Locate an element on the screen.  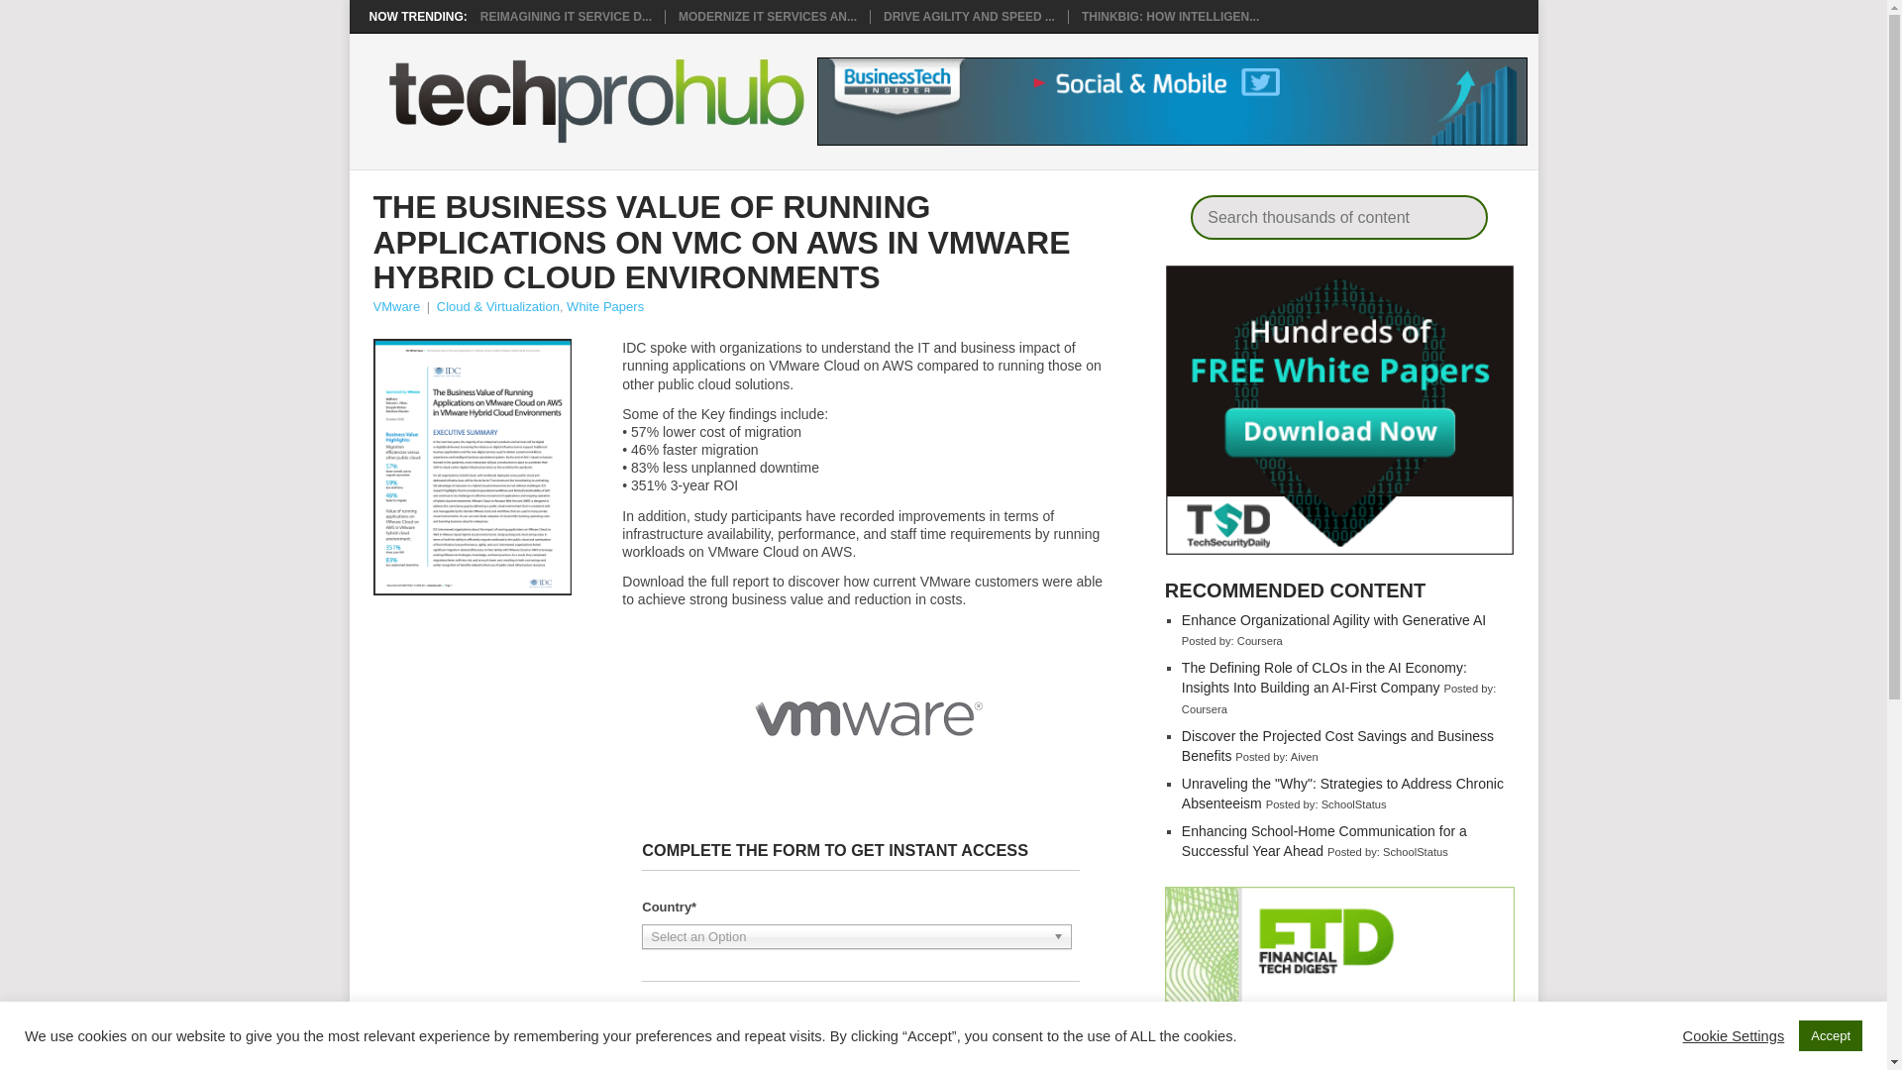
Posts by VMware is located at coordinates (396, 307).